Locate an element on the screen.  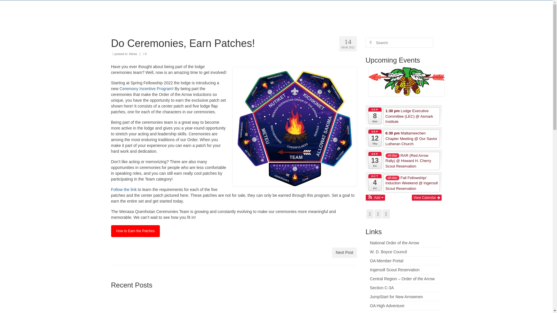
Contact Us is located at coordinates (424, 10).